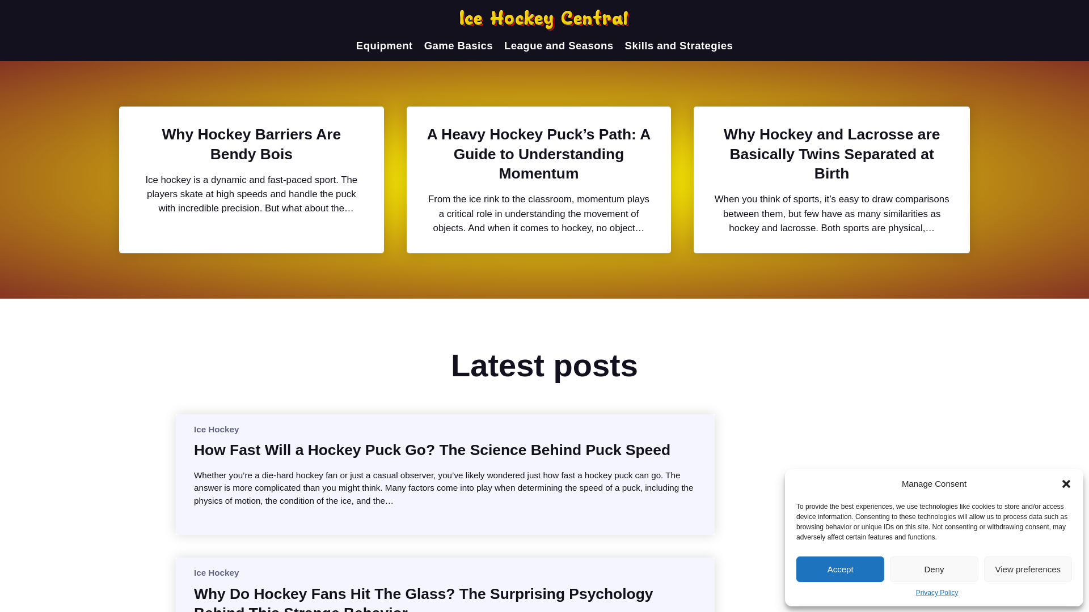 Image resolution: width=1089 pixels, height=612 pixels. Describe the element at coordinates (558, 45) in the screenshot. I see `League and Seasons` at that location.